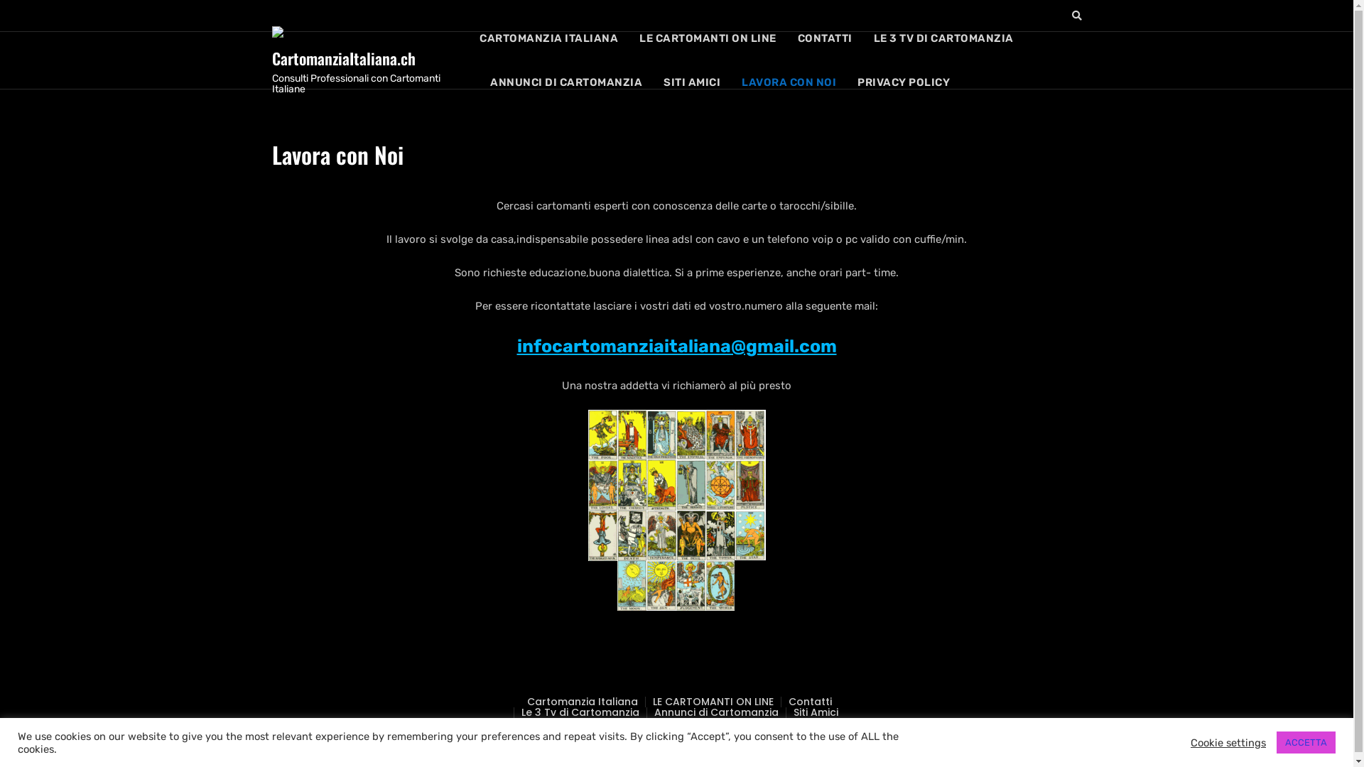 The height and width of the screenshot is (767, 1364). Describe the element at coordinates (554, 38) in the screenshot. I see `CARTOMANZIA ITALIANA` at that location.